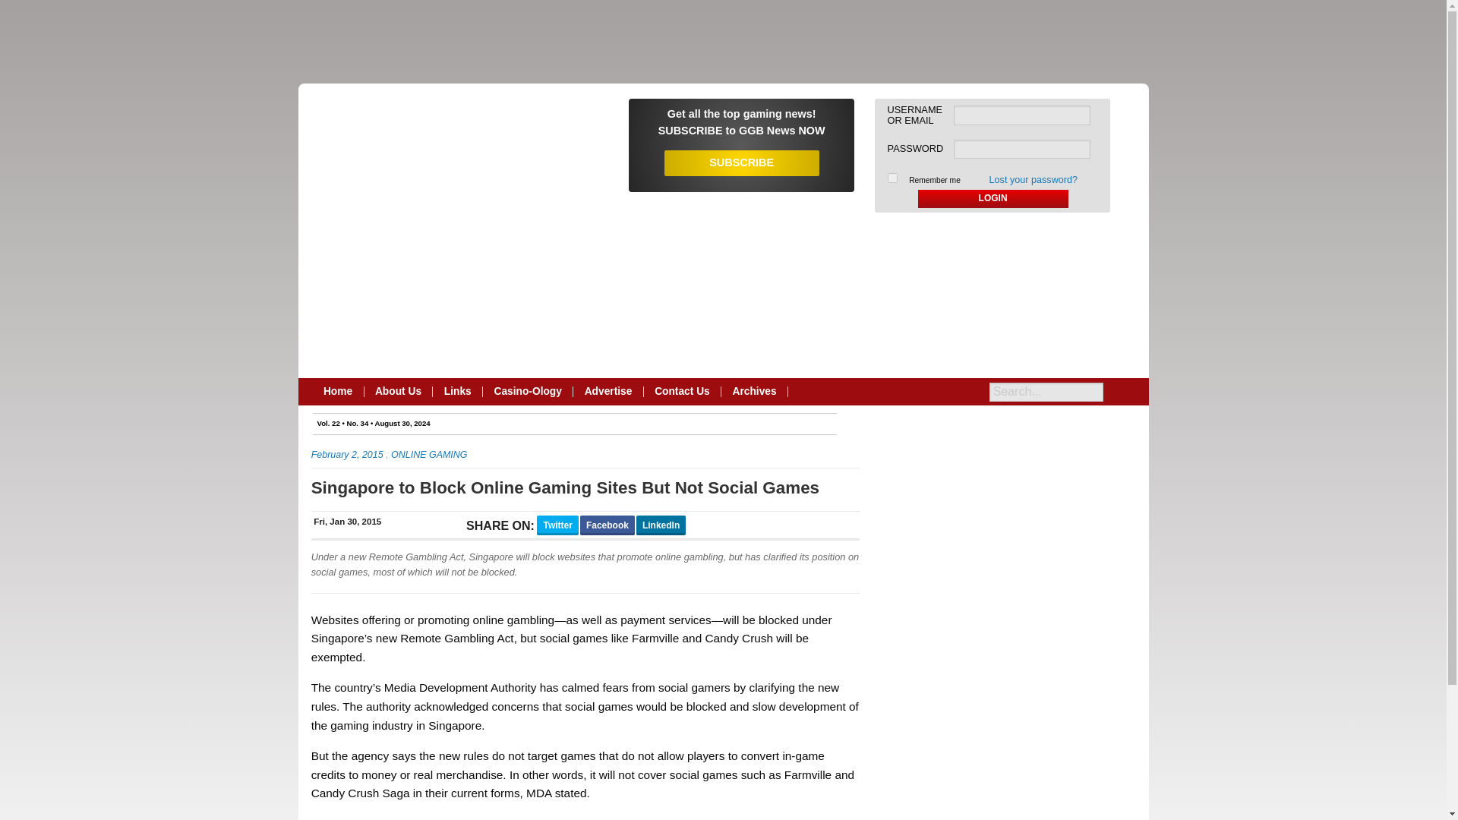  Describe the element at coordinates (428, 454) in the screenshot. I see `ONLINE GAMING` at that location.